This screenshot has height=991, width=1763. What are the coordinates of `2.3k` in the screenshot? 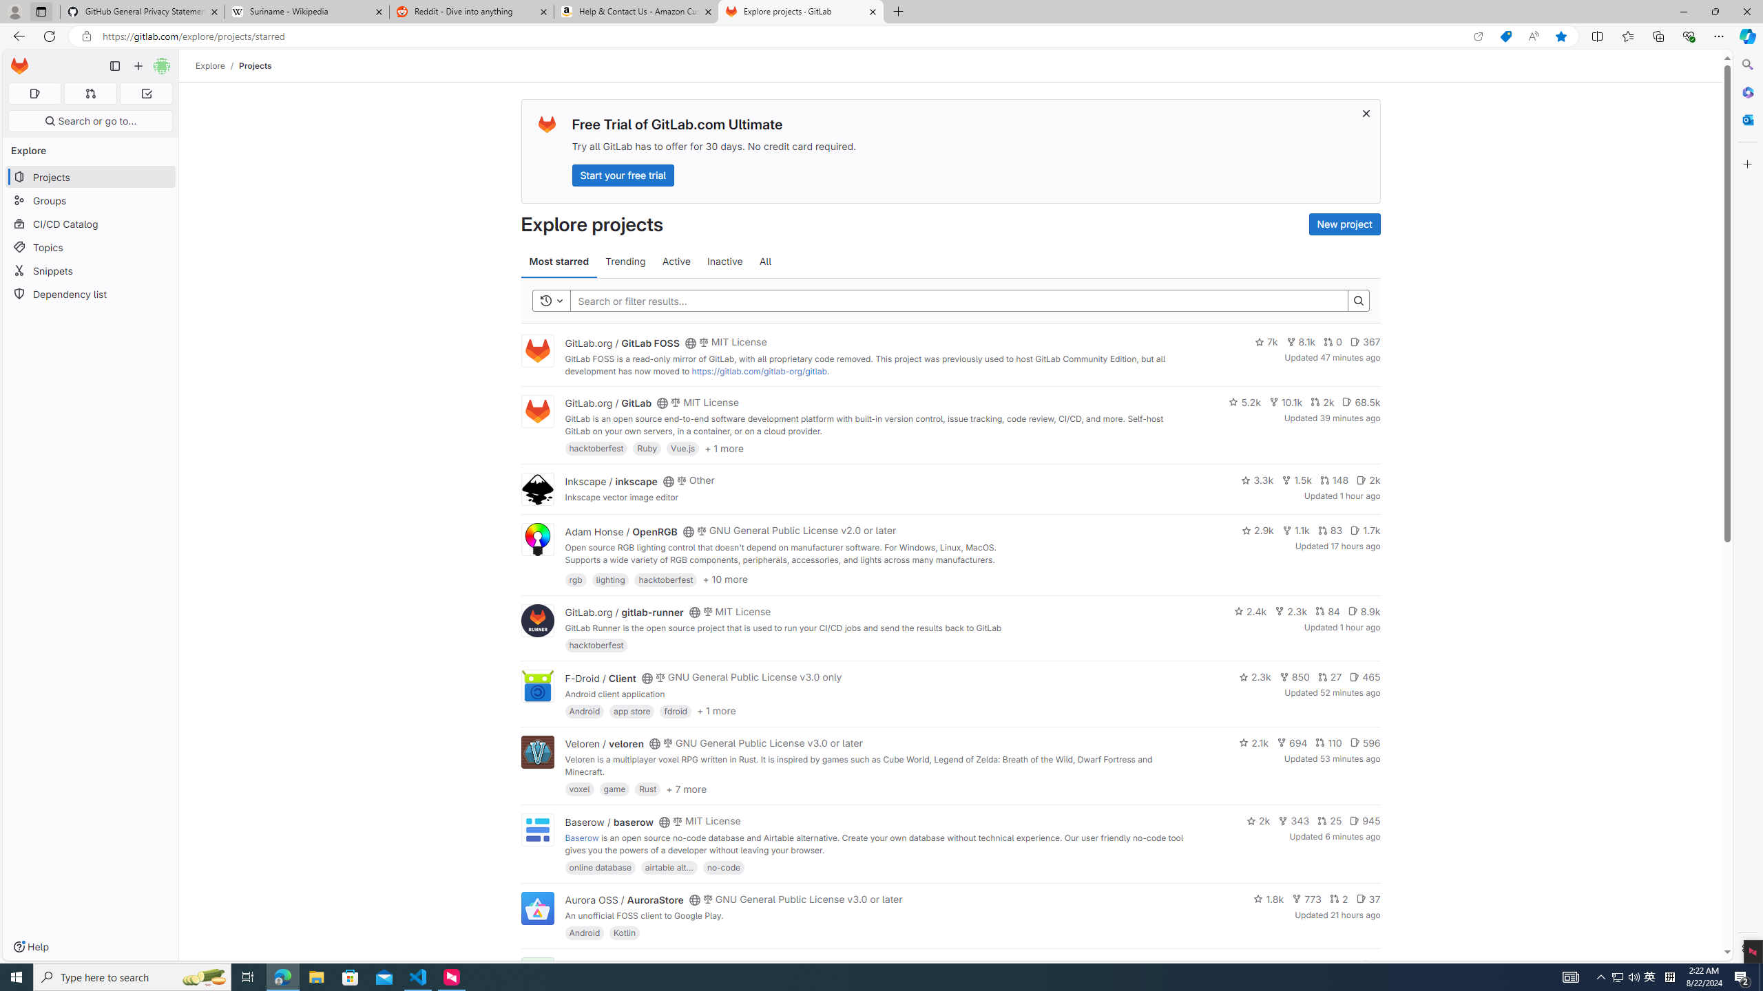 It's located at (1254, 677).